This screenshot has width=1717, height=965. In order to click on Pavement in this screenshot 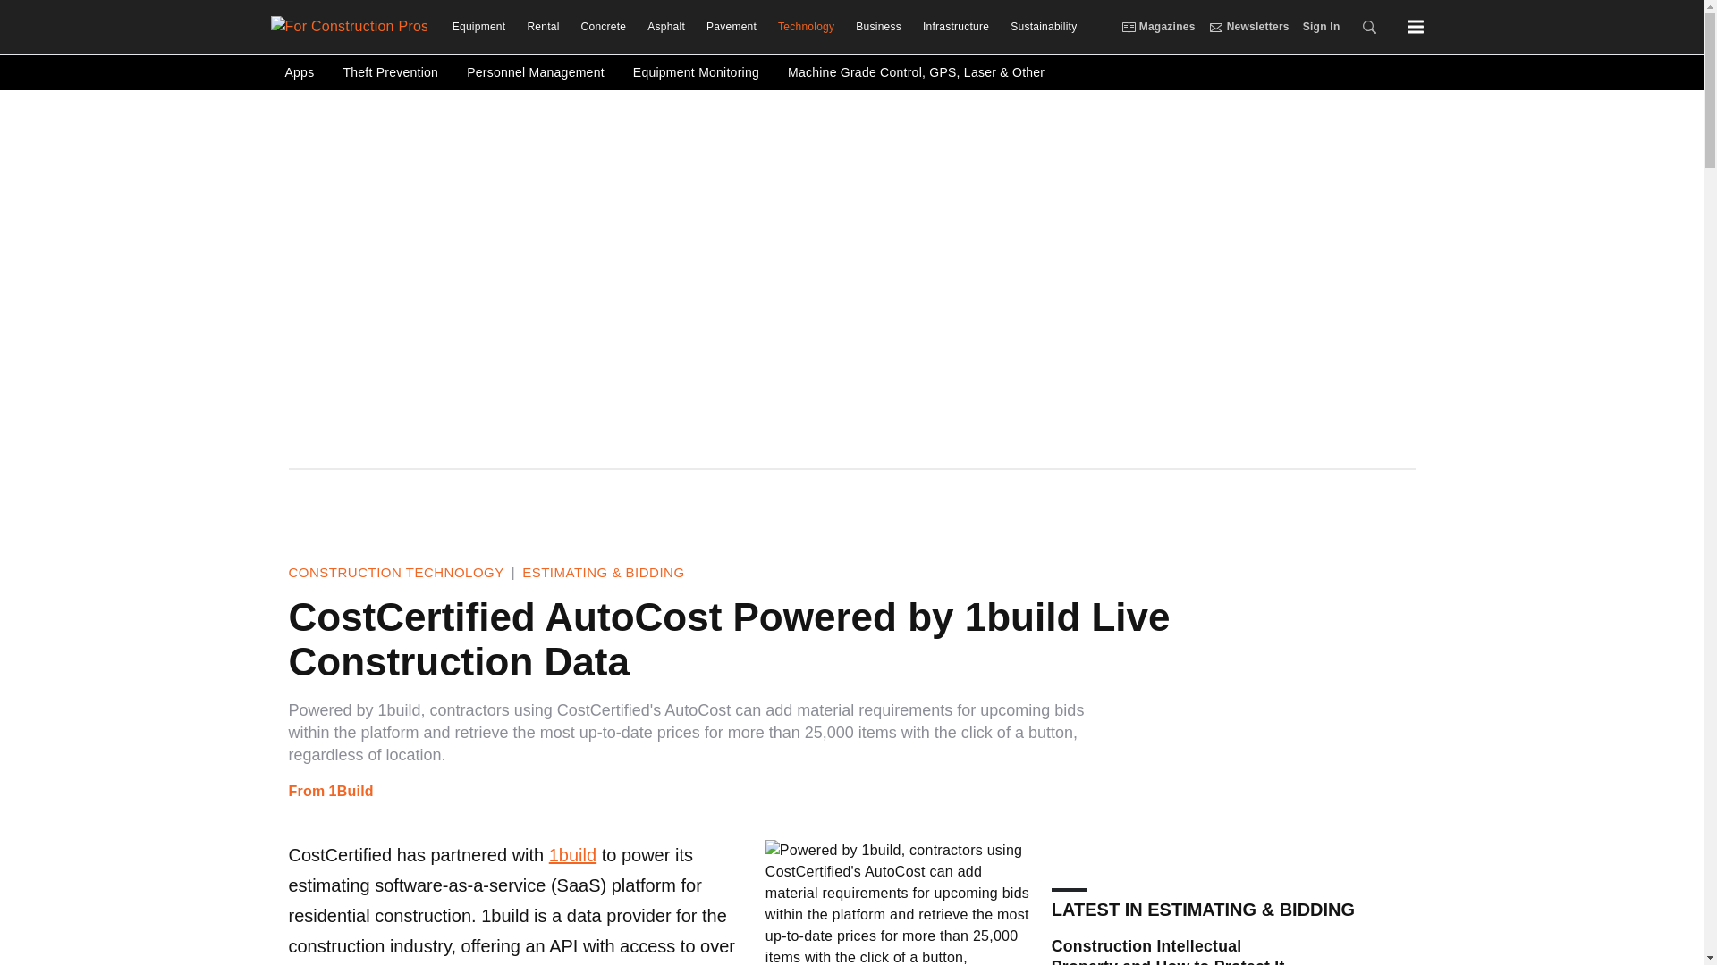, I will do `click(732, 27)`.